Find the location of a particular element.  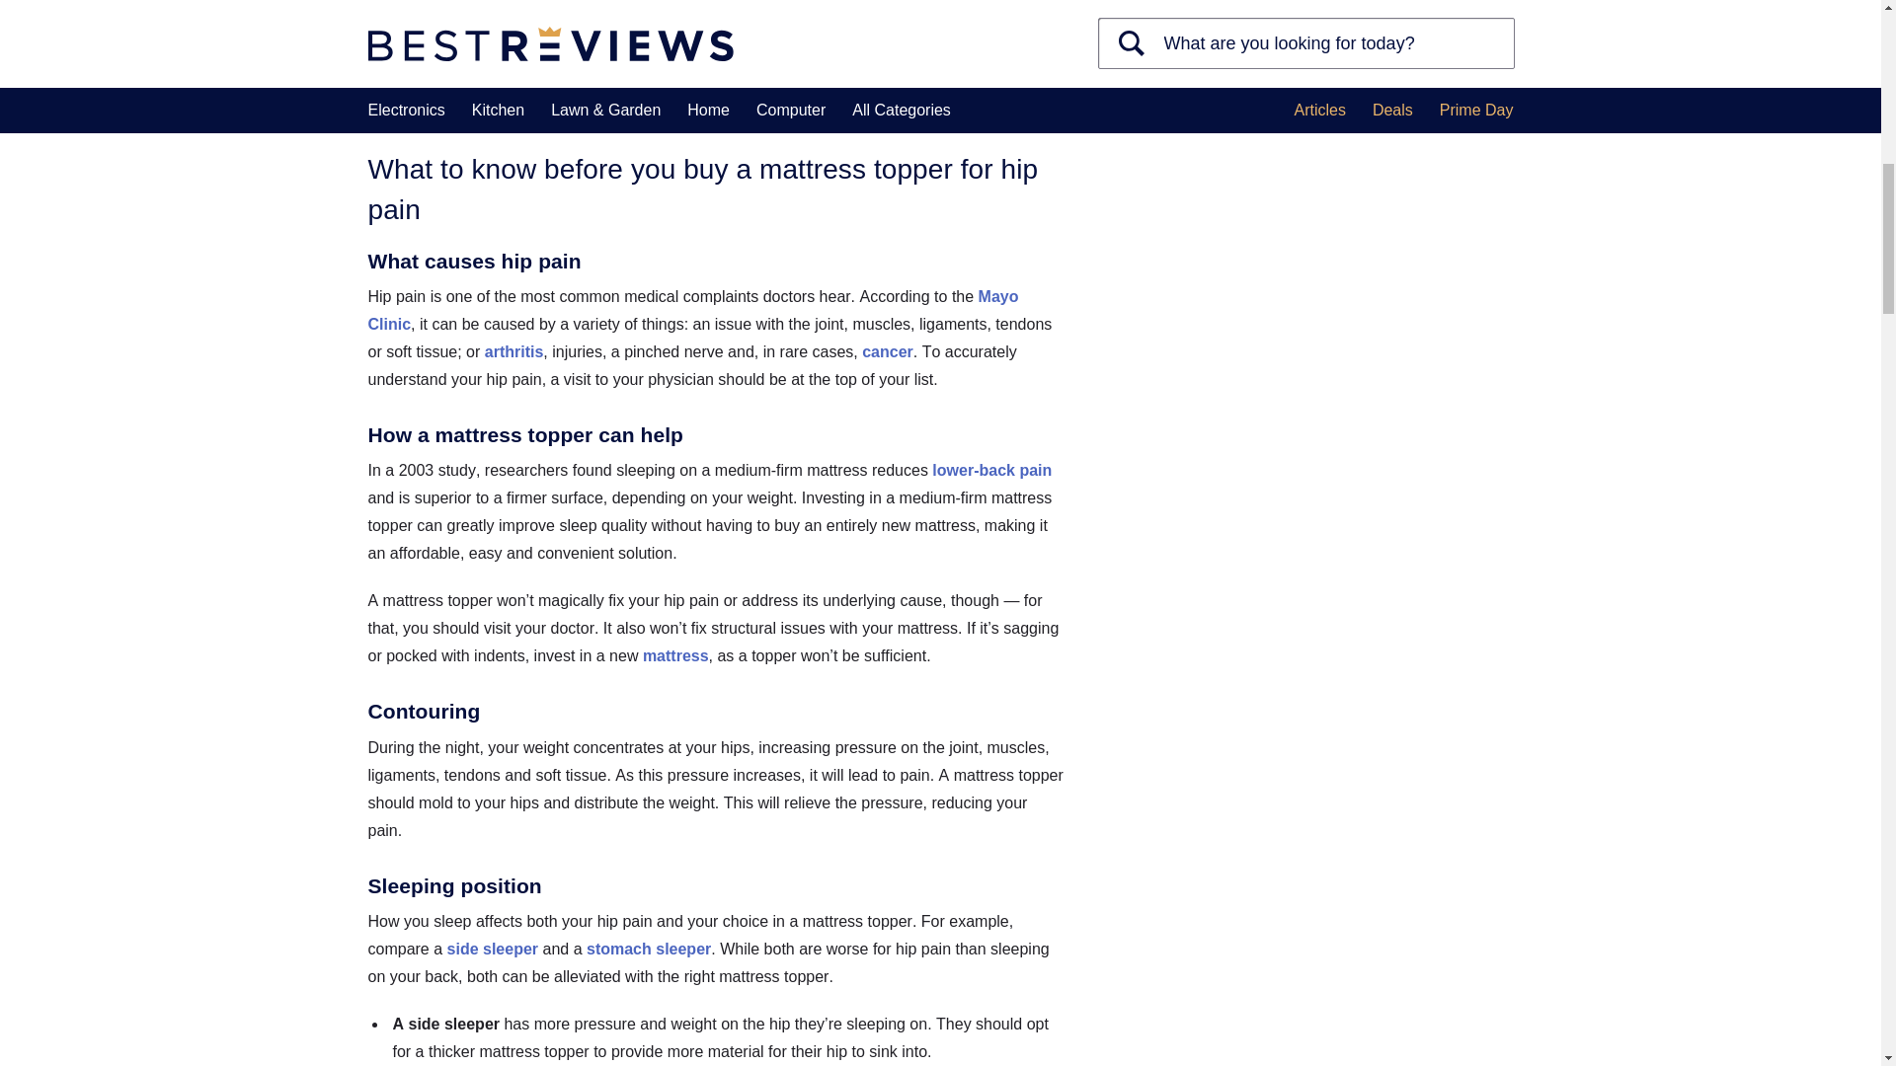

mattress is located at coordinates (675, 655).